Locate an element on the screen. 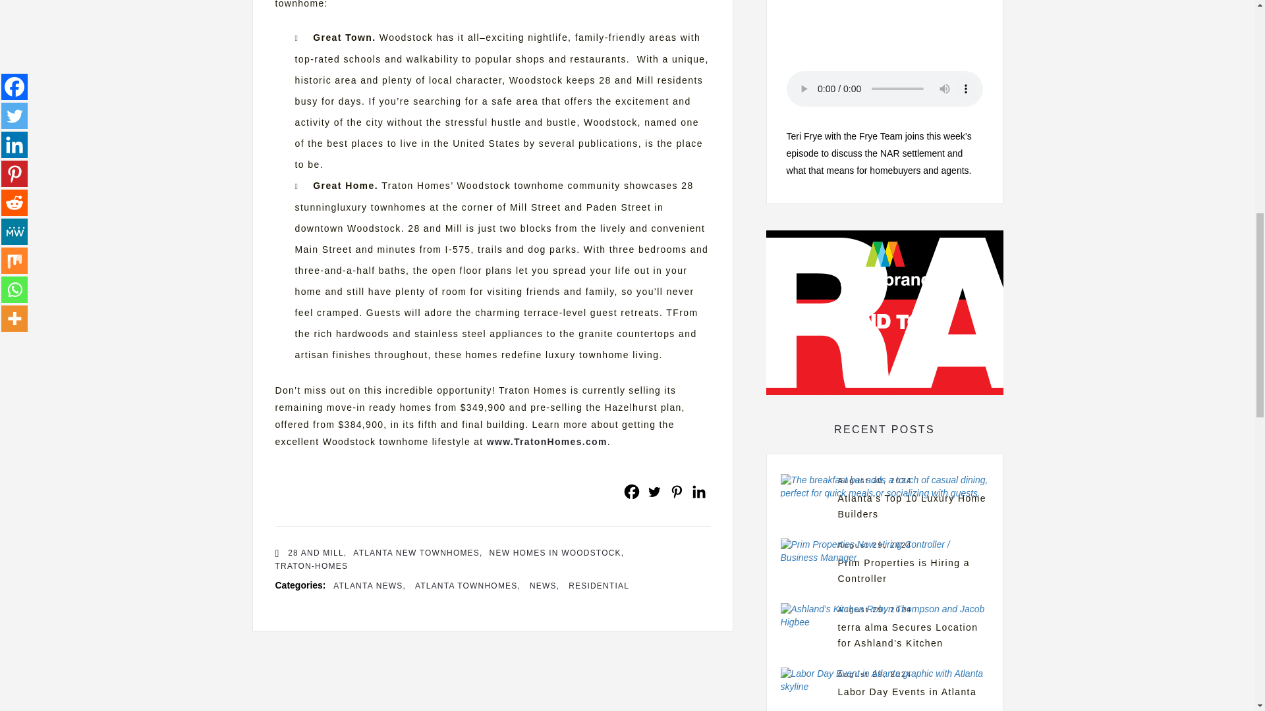 The image size is (1265, 711). Facebook is located at coordinates (631, 492).